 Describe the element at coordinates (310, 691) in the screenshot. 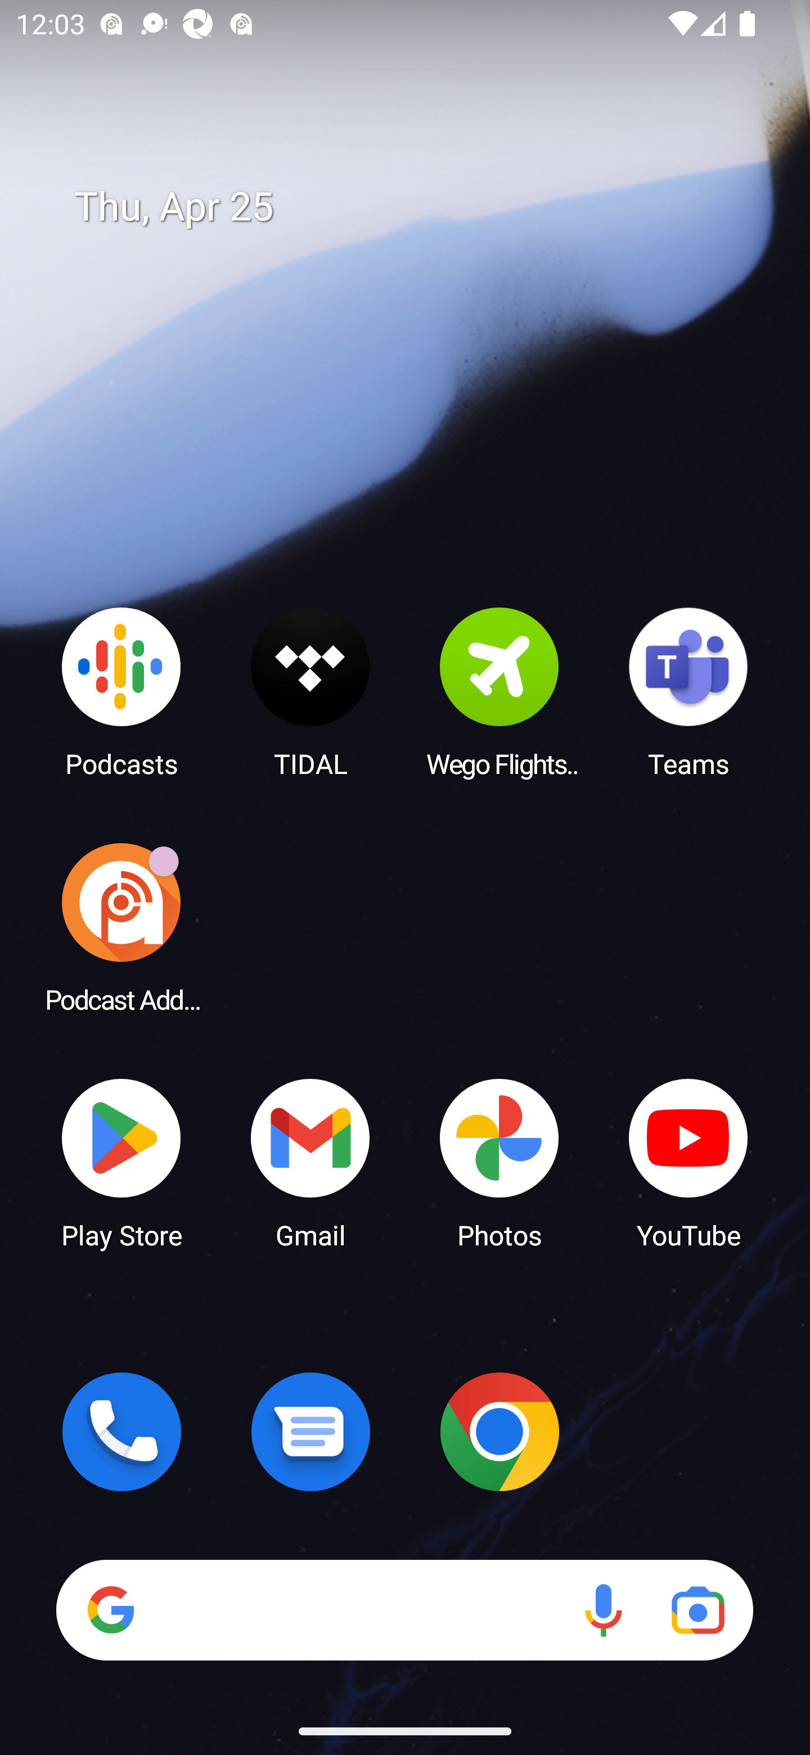

I see `TIDAL` at that location.